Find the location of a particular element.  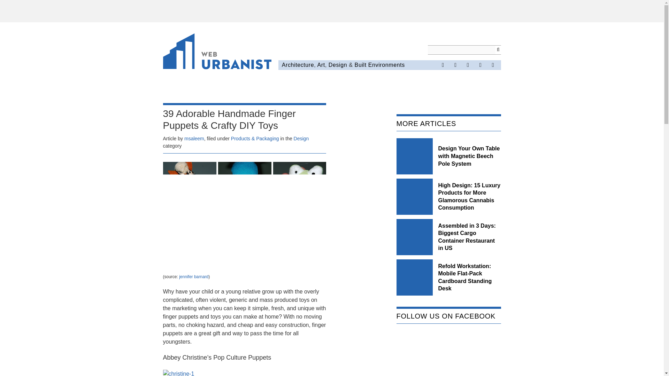

Built is located at coordinates (360, 65).